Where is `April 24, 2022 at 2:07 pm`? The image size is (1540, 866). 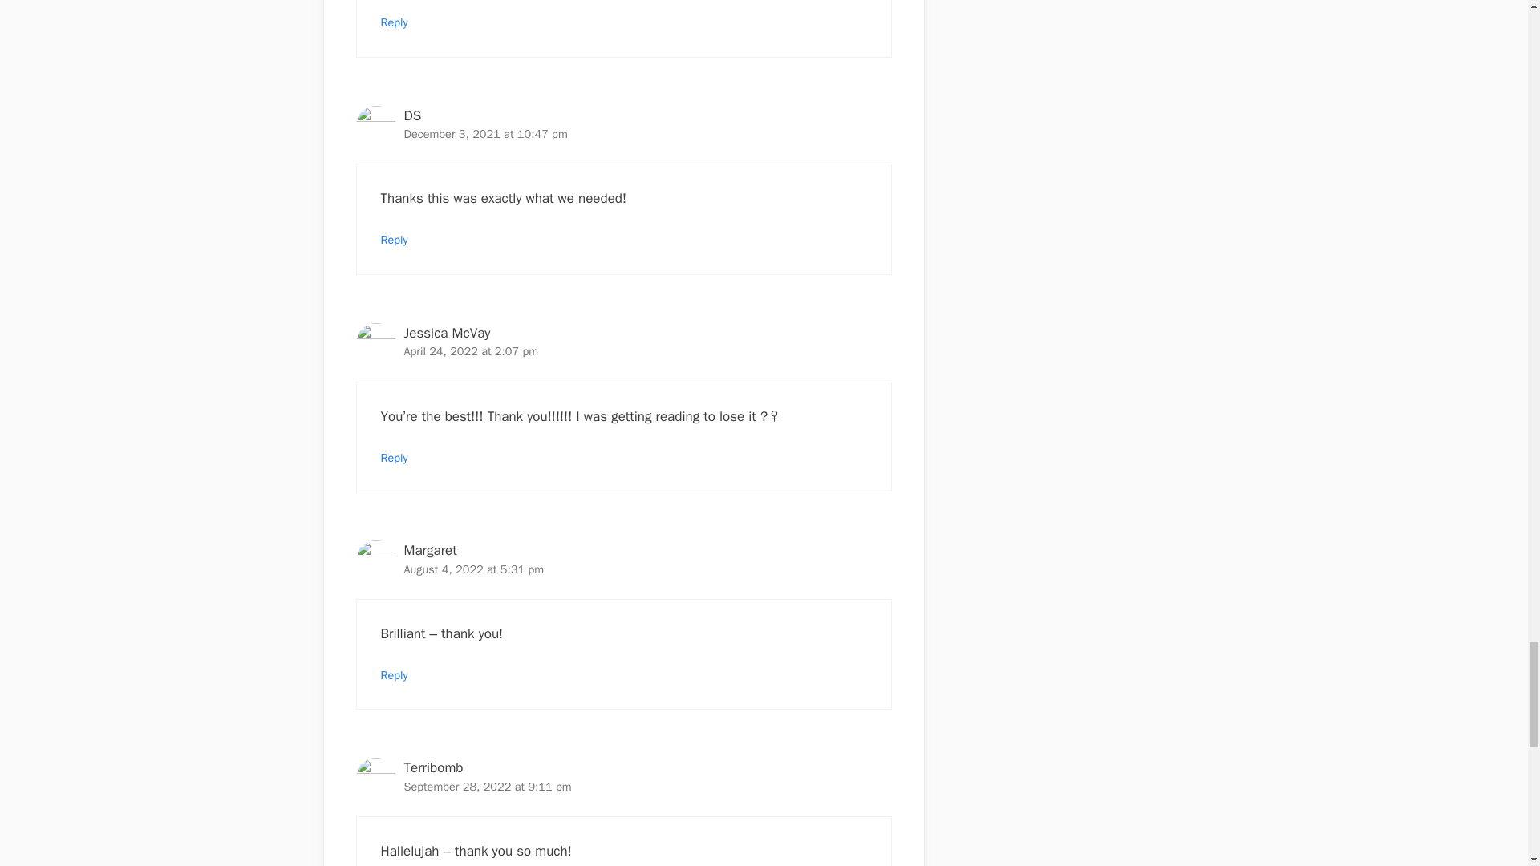
April 24, 2022 at 2:07 pm is located at coordinates (472, 351).